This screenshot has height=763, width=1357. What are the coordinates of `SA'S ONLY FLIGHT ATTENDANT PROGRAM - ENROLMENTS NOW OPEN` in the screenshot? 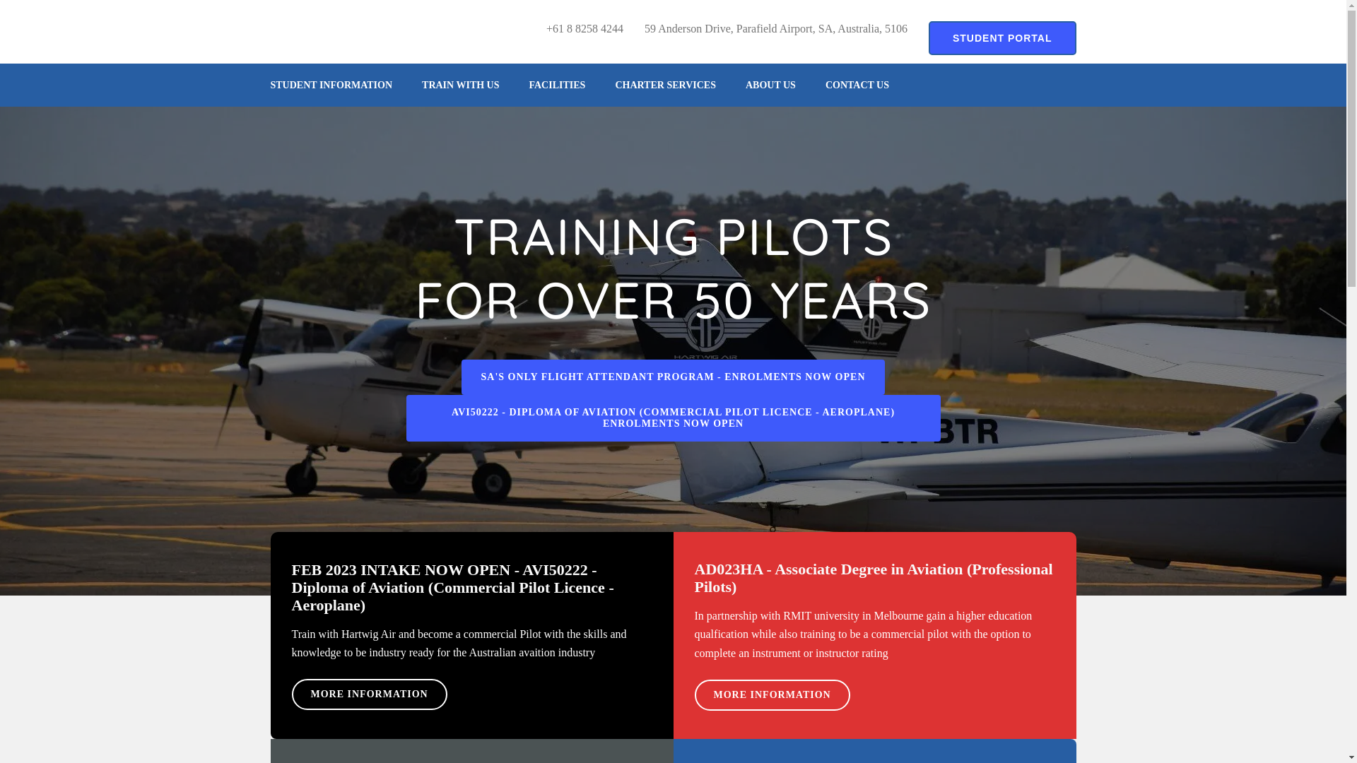 It's located at (673, 377).